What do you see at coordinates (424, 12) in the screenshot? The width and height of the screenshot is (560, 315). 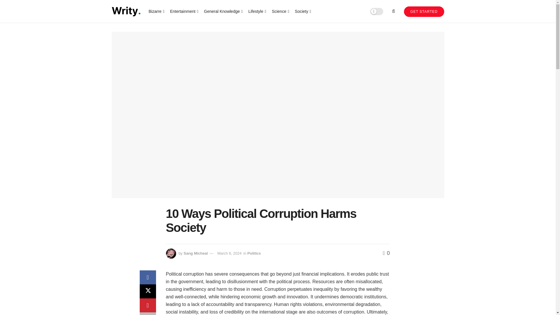 I see `GET STARTED` at bounding box center [424, 12].